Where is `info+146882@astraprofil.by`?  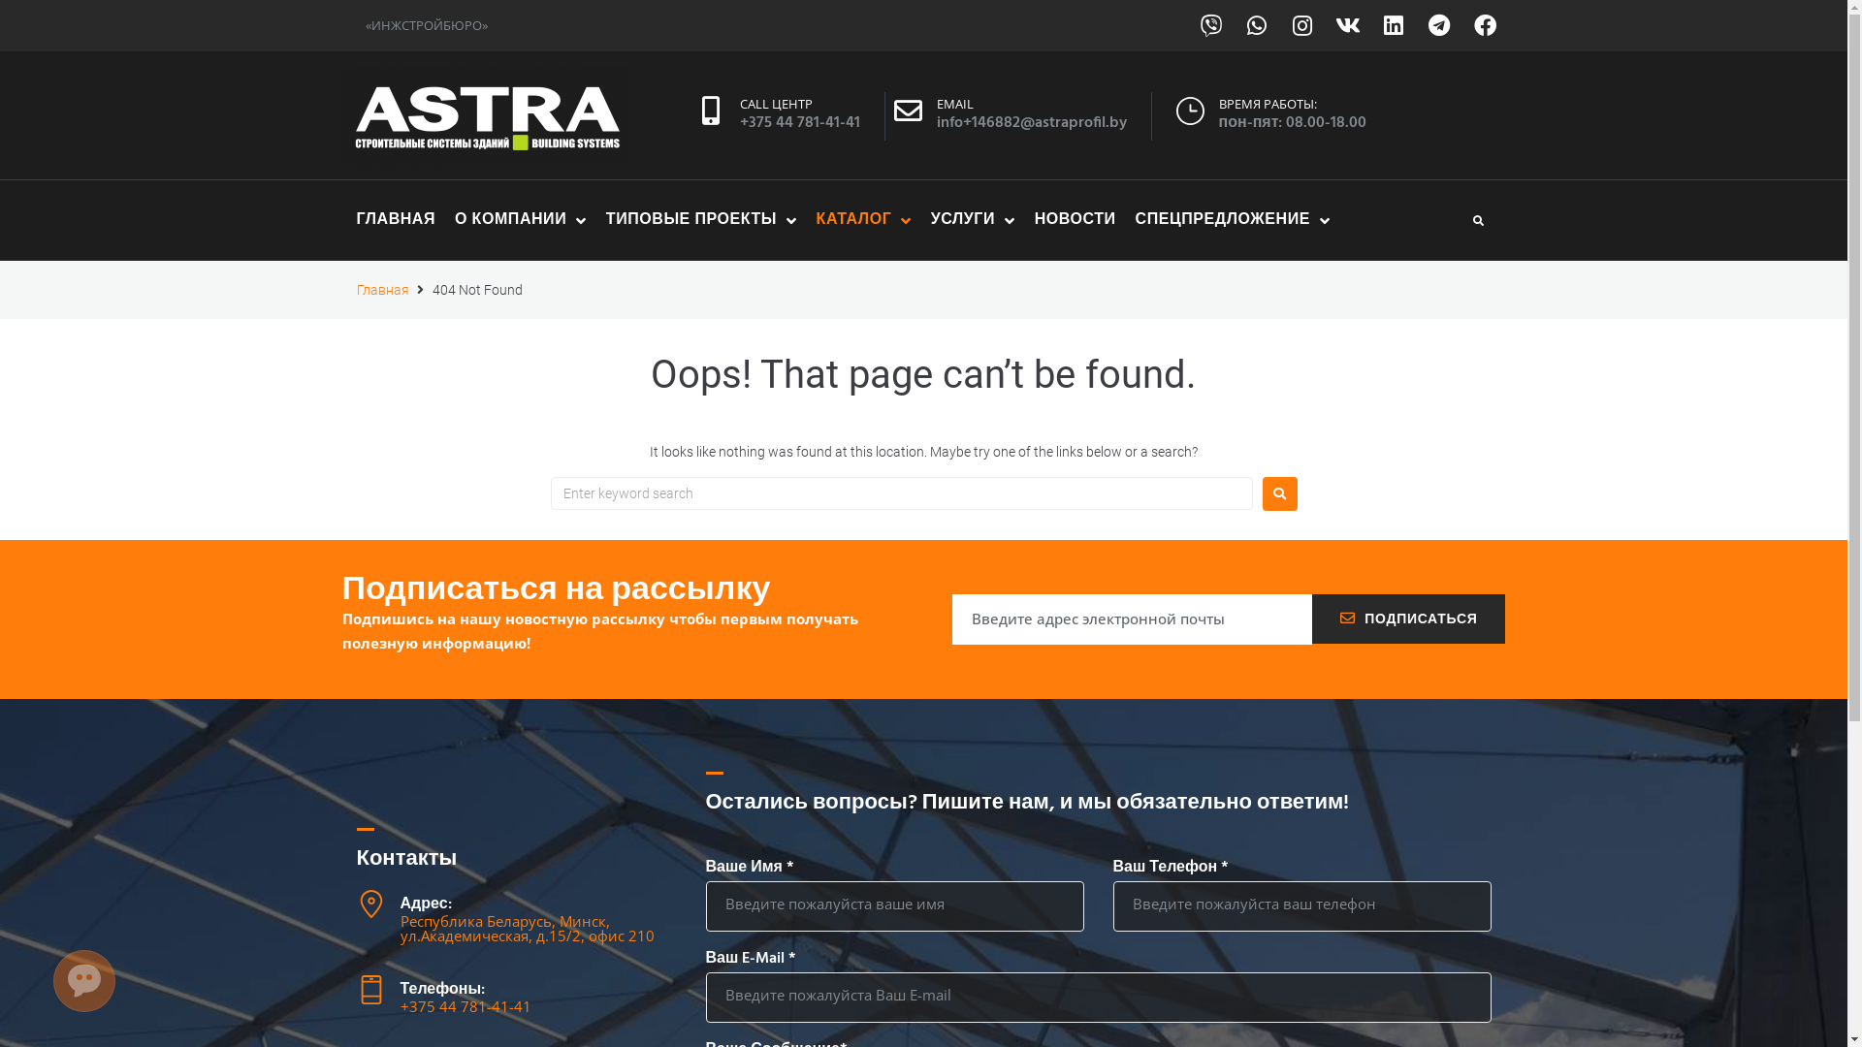
info+146882@astraprofil.by is located at coordinates (1032, 123).